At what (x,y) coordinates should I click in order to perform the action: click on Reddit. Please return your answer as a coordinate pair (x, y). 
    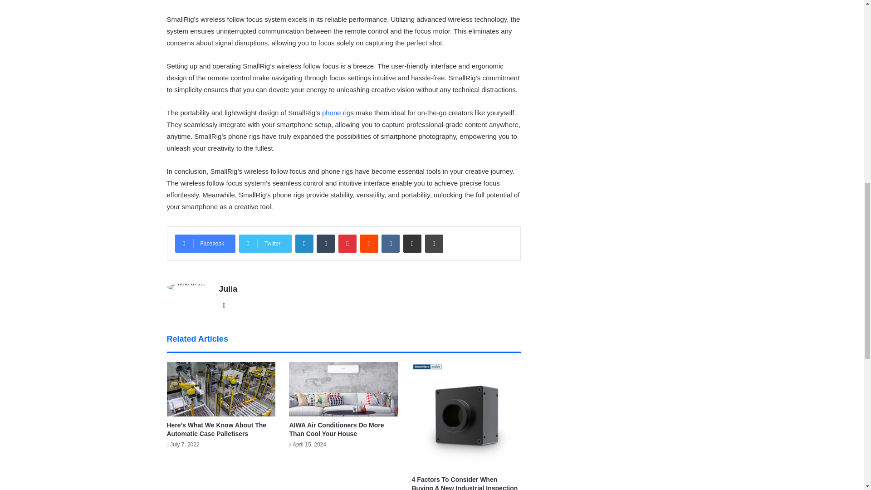
    Looking at the image, I should click on (369, 244).